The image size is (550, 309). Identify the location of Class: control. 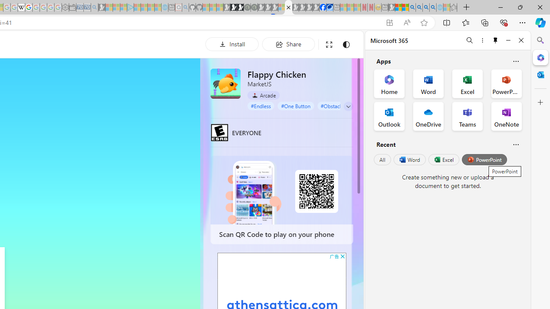
(348, 106).